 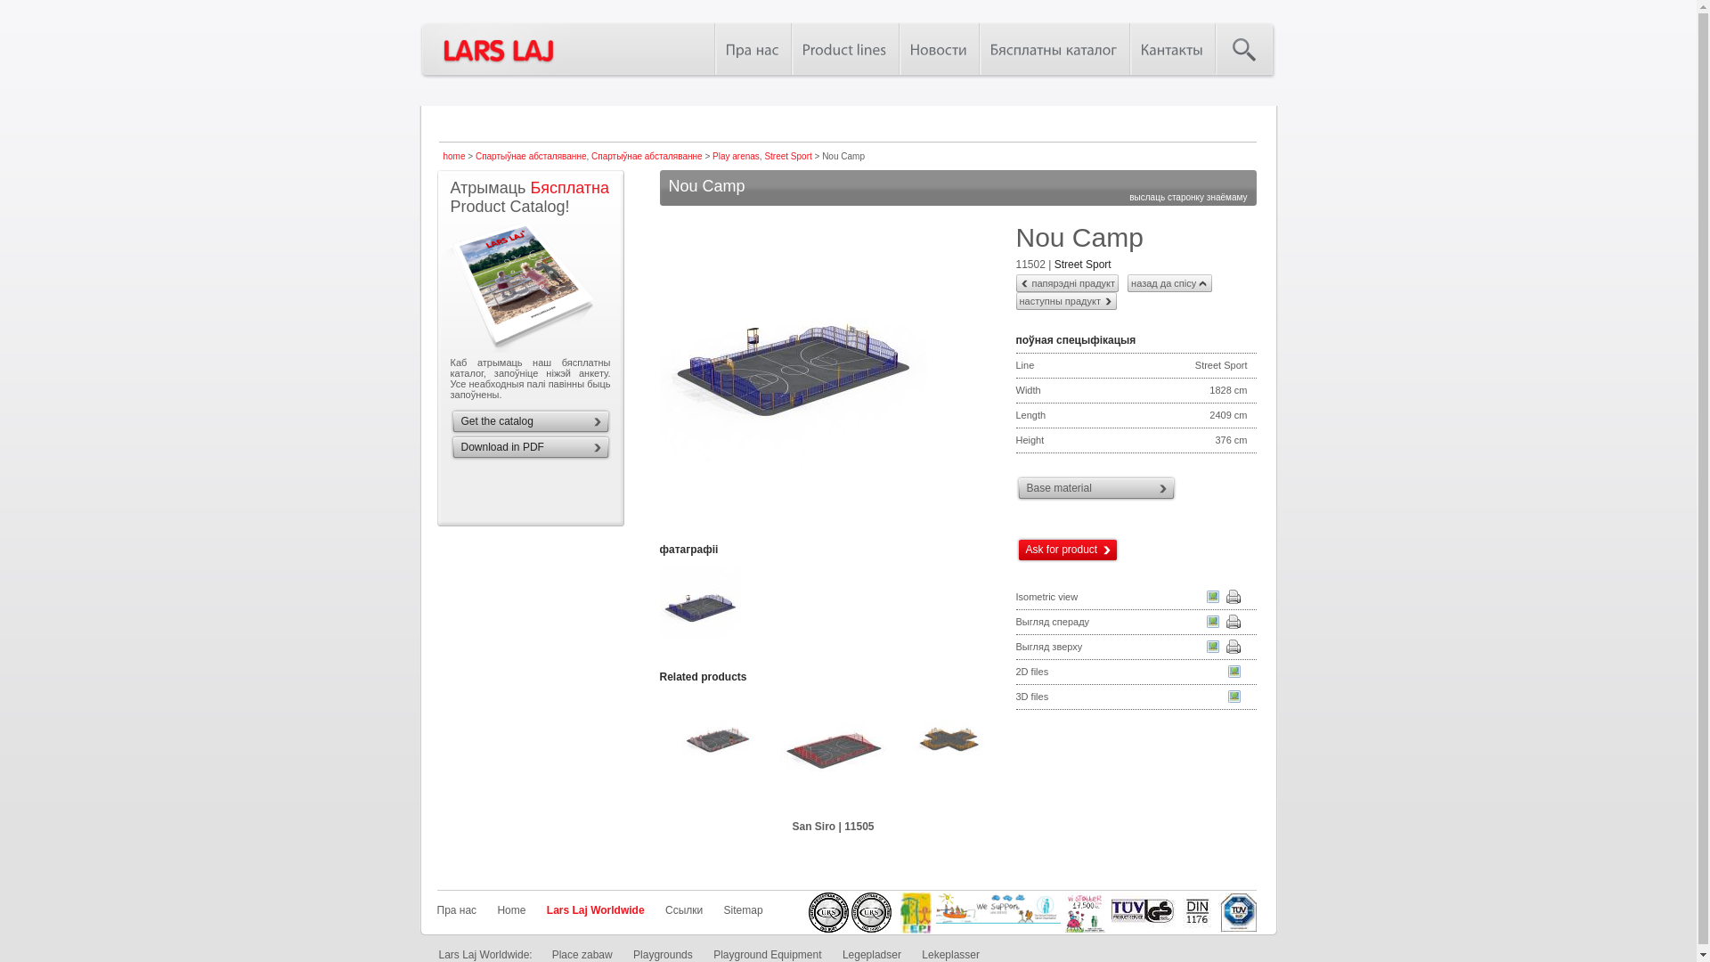 What do you see at coordinates (951, 955) in the screenshot?
I see `Lekeplasser` at bounding box center [951, 955].